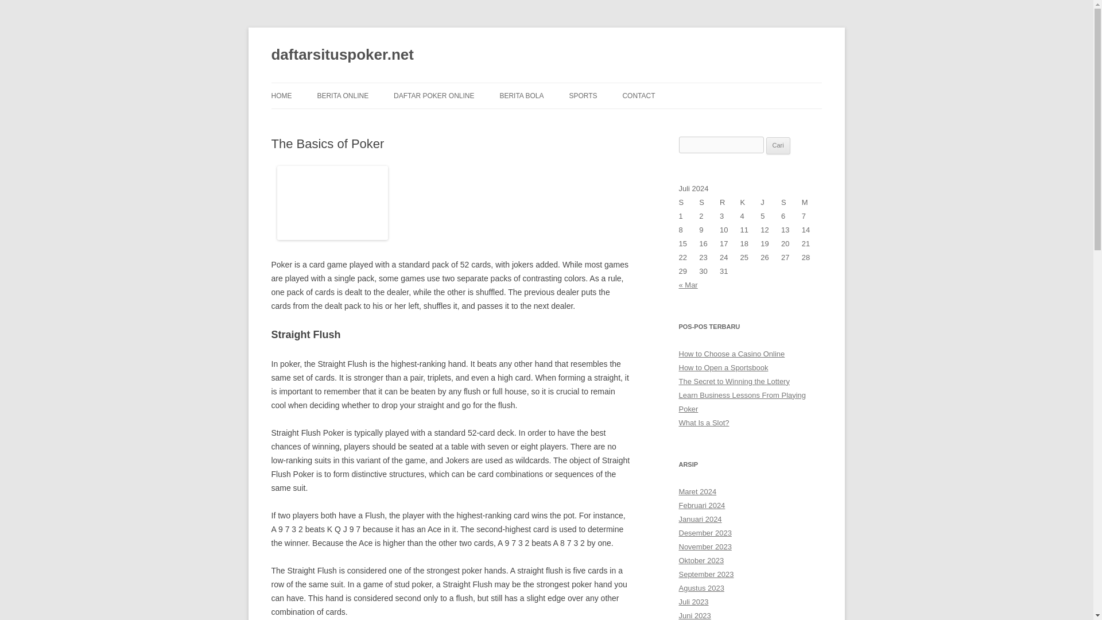  What do you see at coordinates (751, 203) in the screenshot?
I see `Kamis` at bounding box center [751, 203].